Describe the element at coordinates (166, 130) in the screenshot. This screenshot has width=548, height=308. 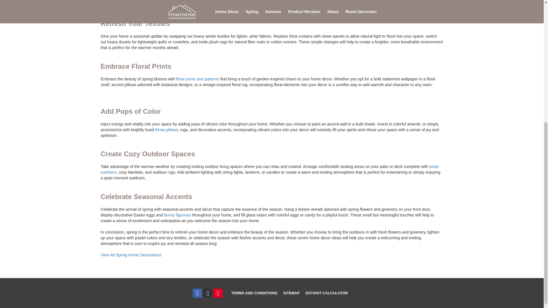
I see `throw pillows` at that location.